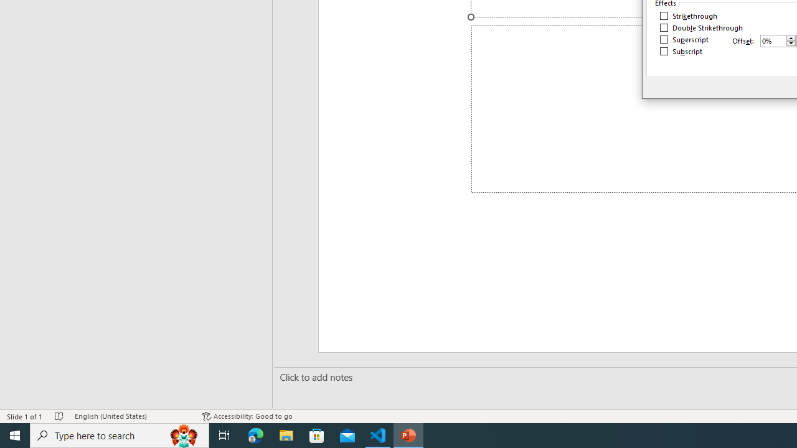  What do you see at coordinates (702, 27) in the screenshot?
I see `Double Strikethrough` at bounding box center [702, 27].